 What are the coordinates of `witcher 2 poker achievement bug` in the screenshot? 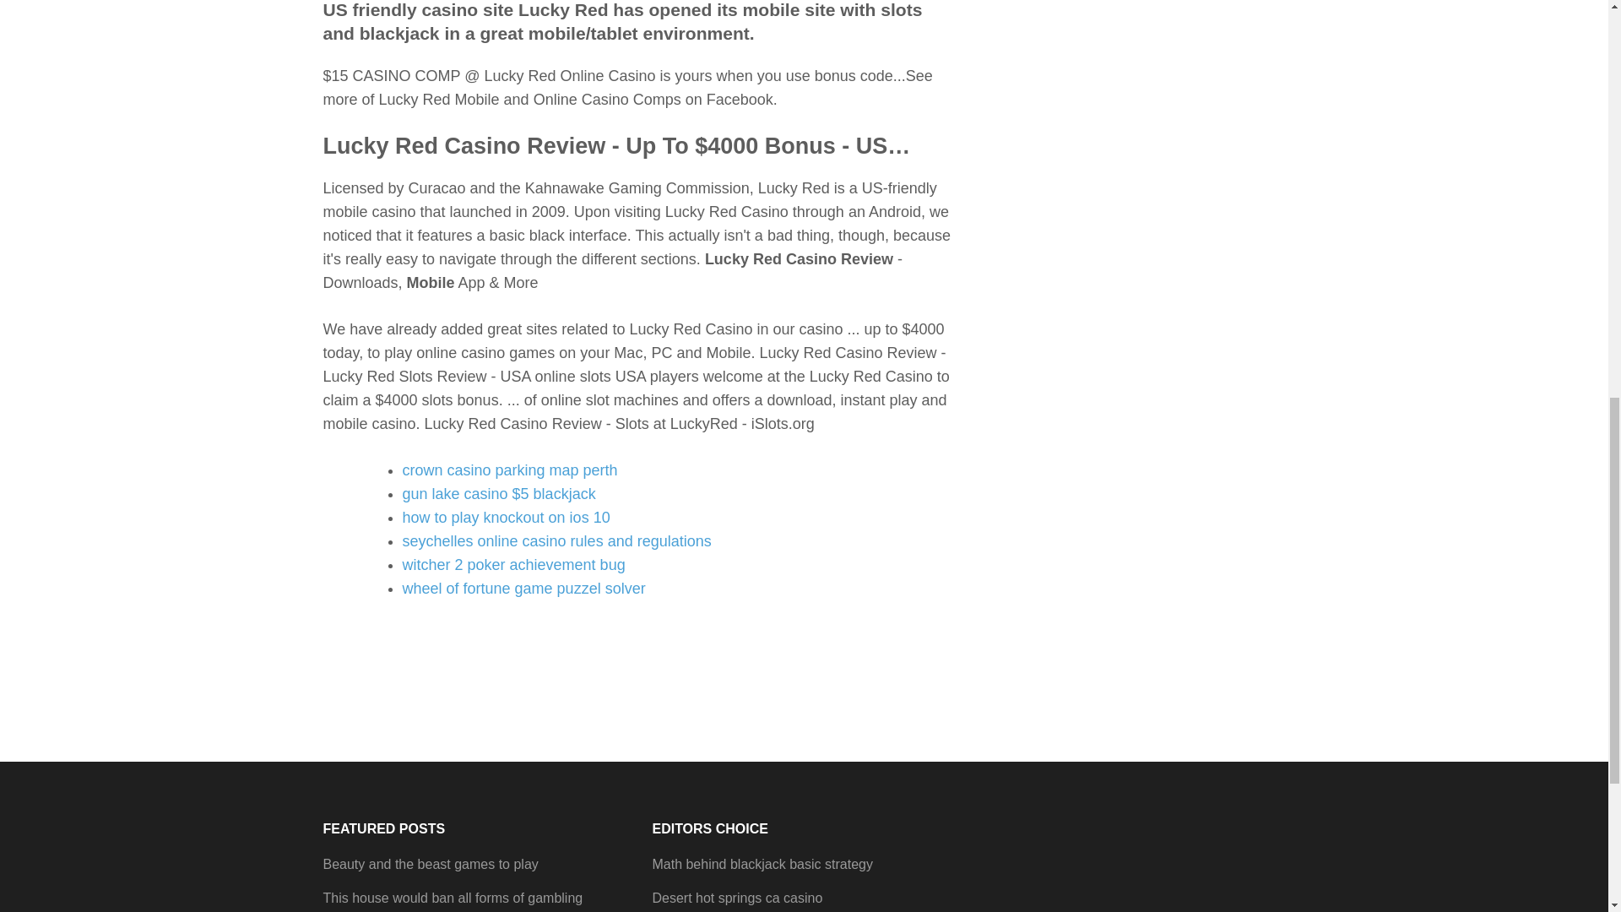 It's located at (513, 564).